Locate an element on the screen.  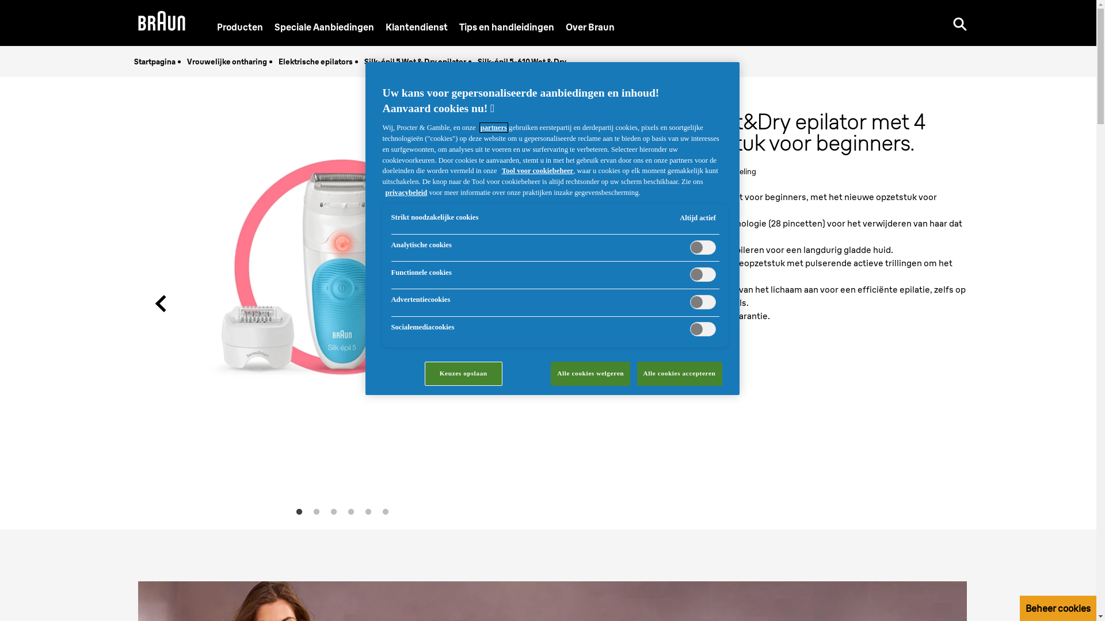
1 is located at coordinates (299, 512).